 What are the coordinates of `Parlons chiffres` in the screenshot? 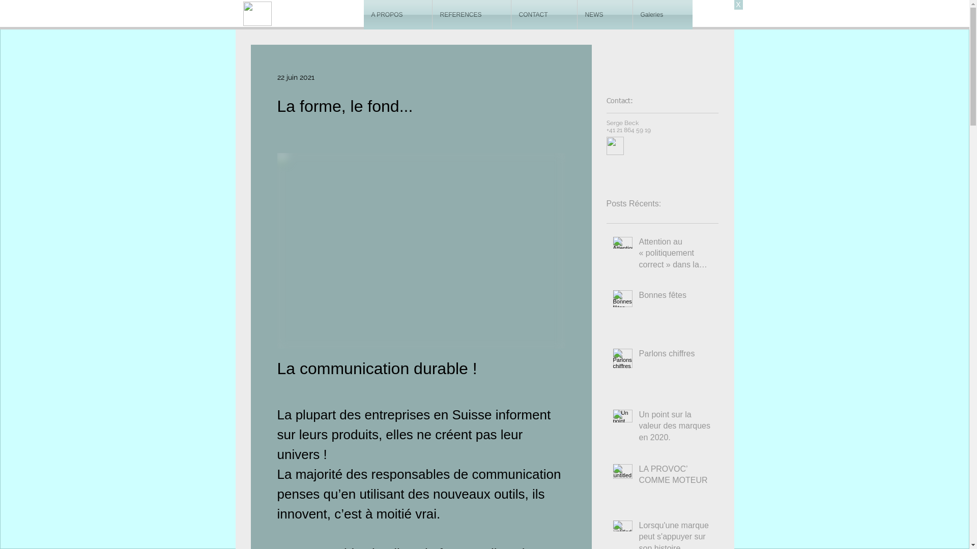 It's located at (676, 356).